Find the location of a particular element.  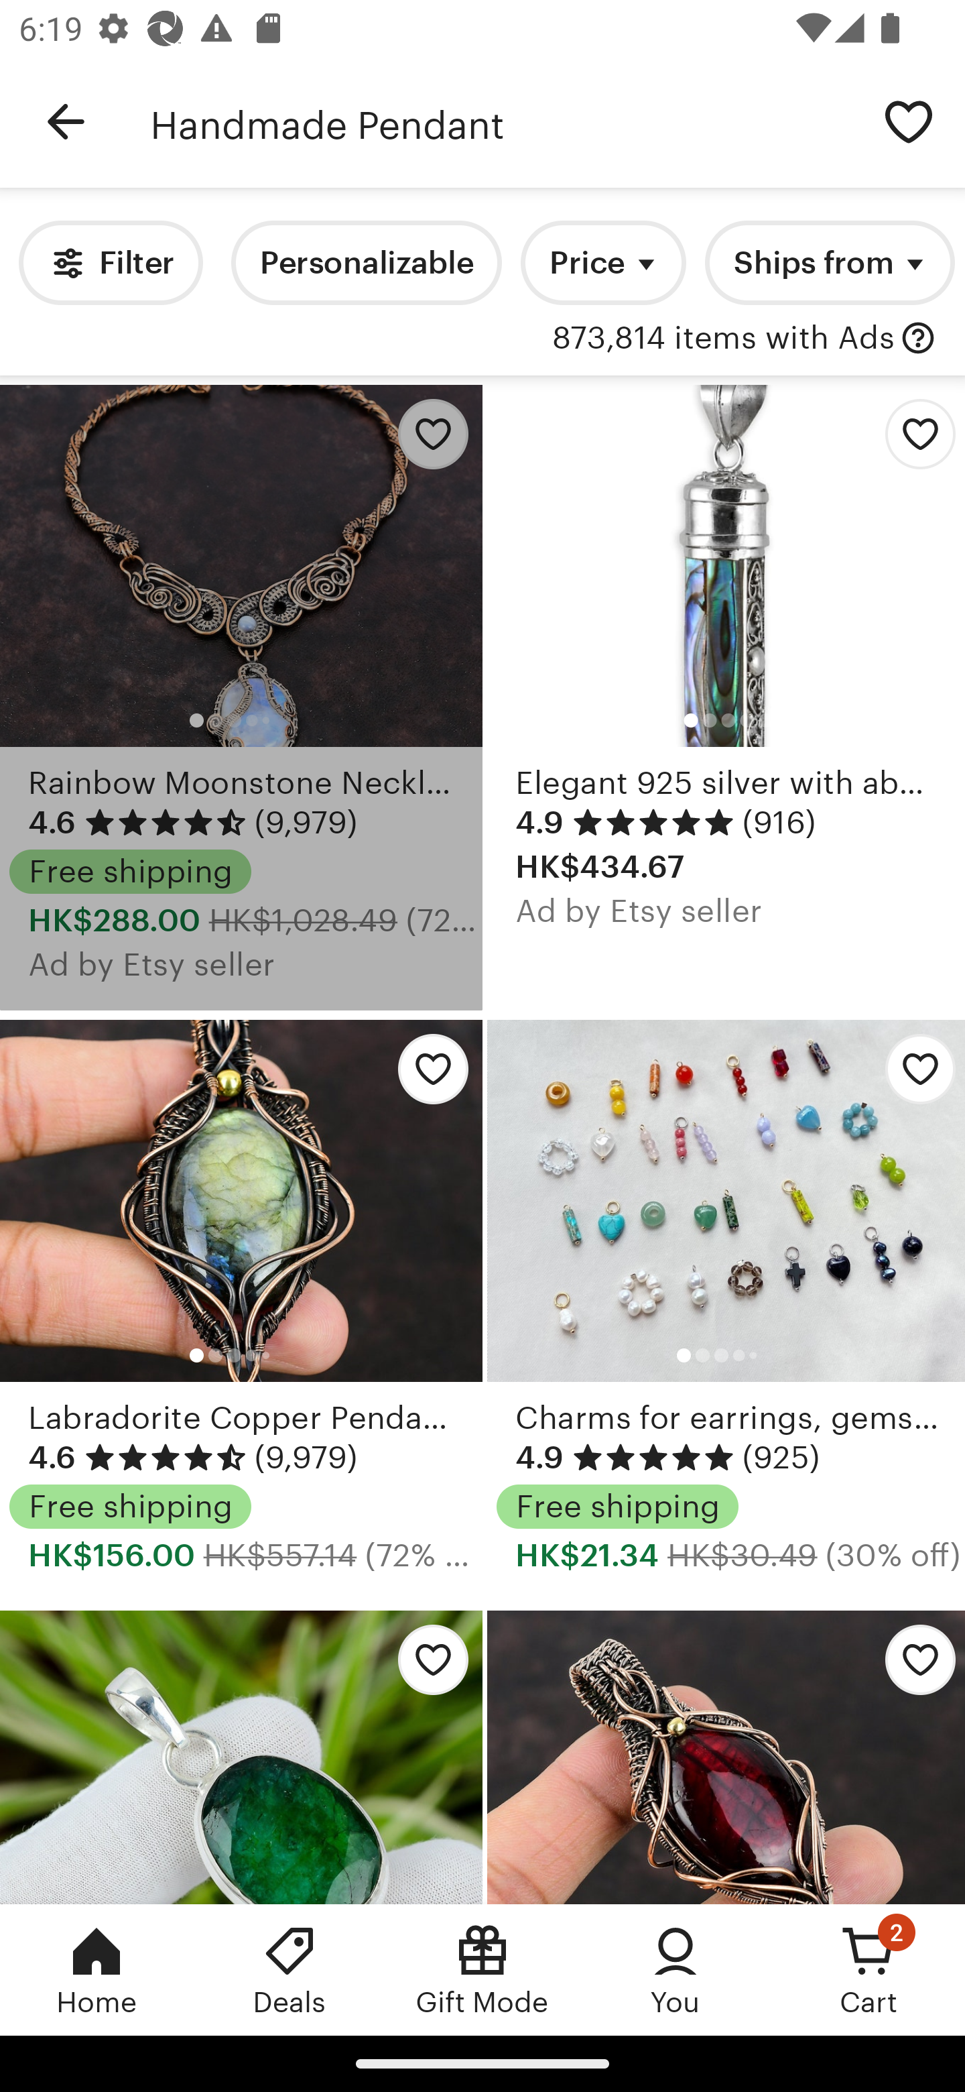

Handmade Pendant is located at coordinates (501, 122).